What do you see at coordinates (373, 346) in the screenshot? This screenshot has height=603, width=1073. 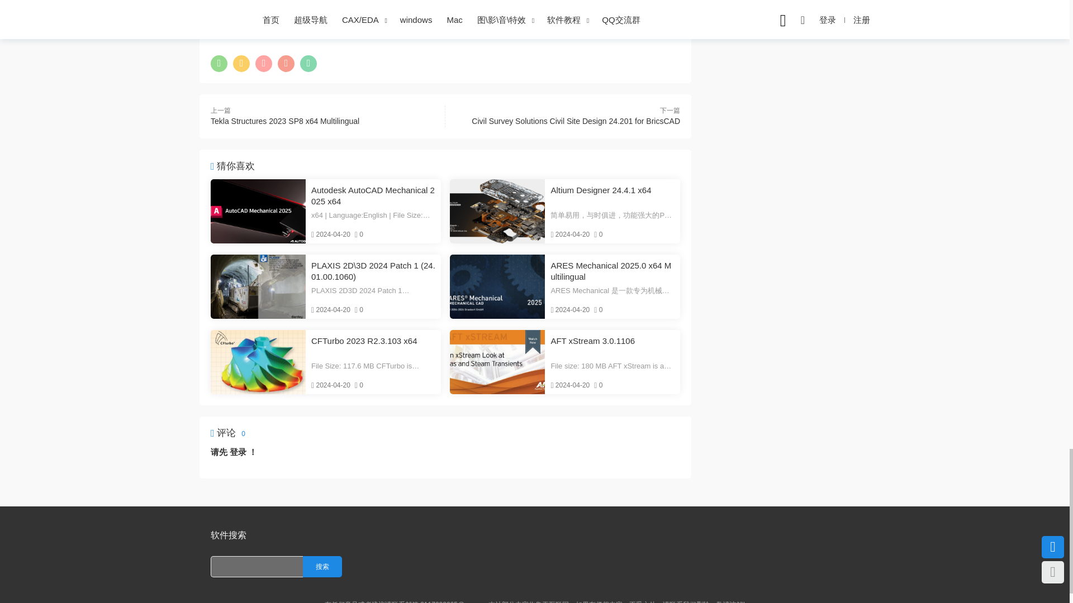 I see `CFTurbo 2023 R2.3.103 x64` at bounding box center [373, 346].